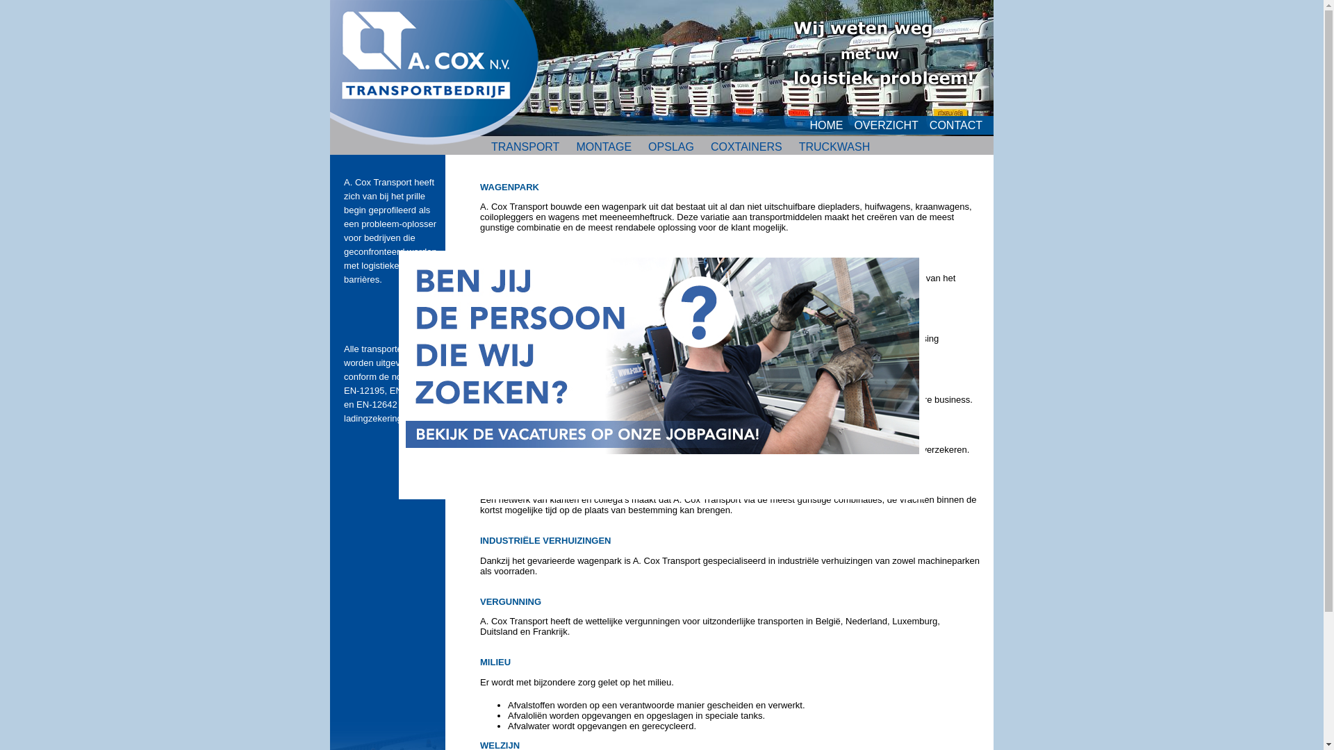 The height and width of the screenshot is (750, 1334). What do you see at coordinates (891, 125) in the screenshot?
I see `OVERZICHT` at bounding box center [891, 125].